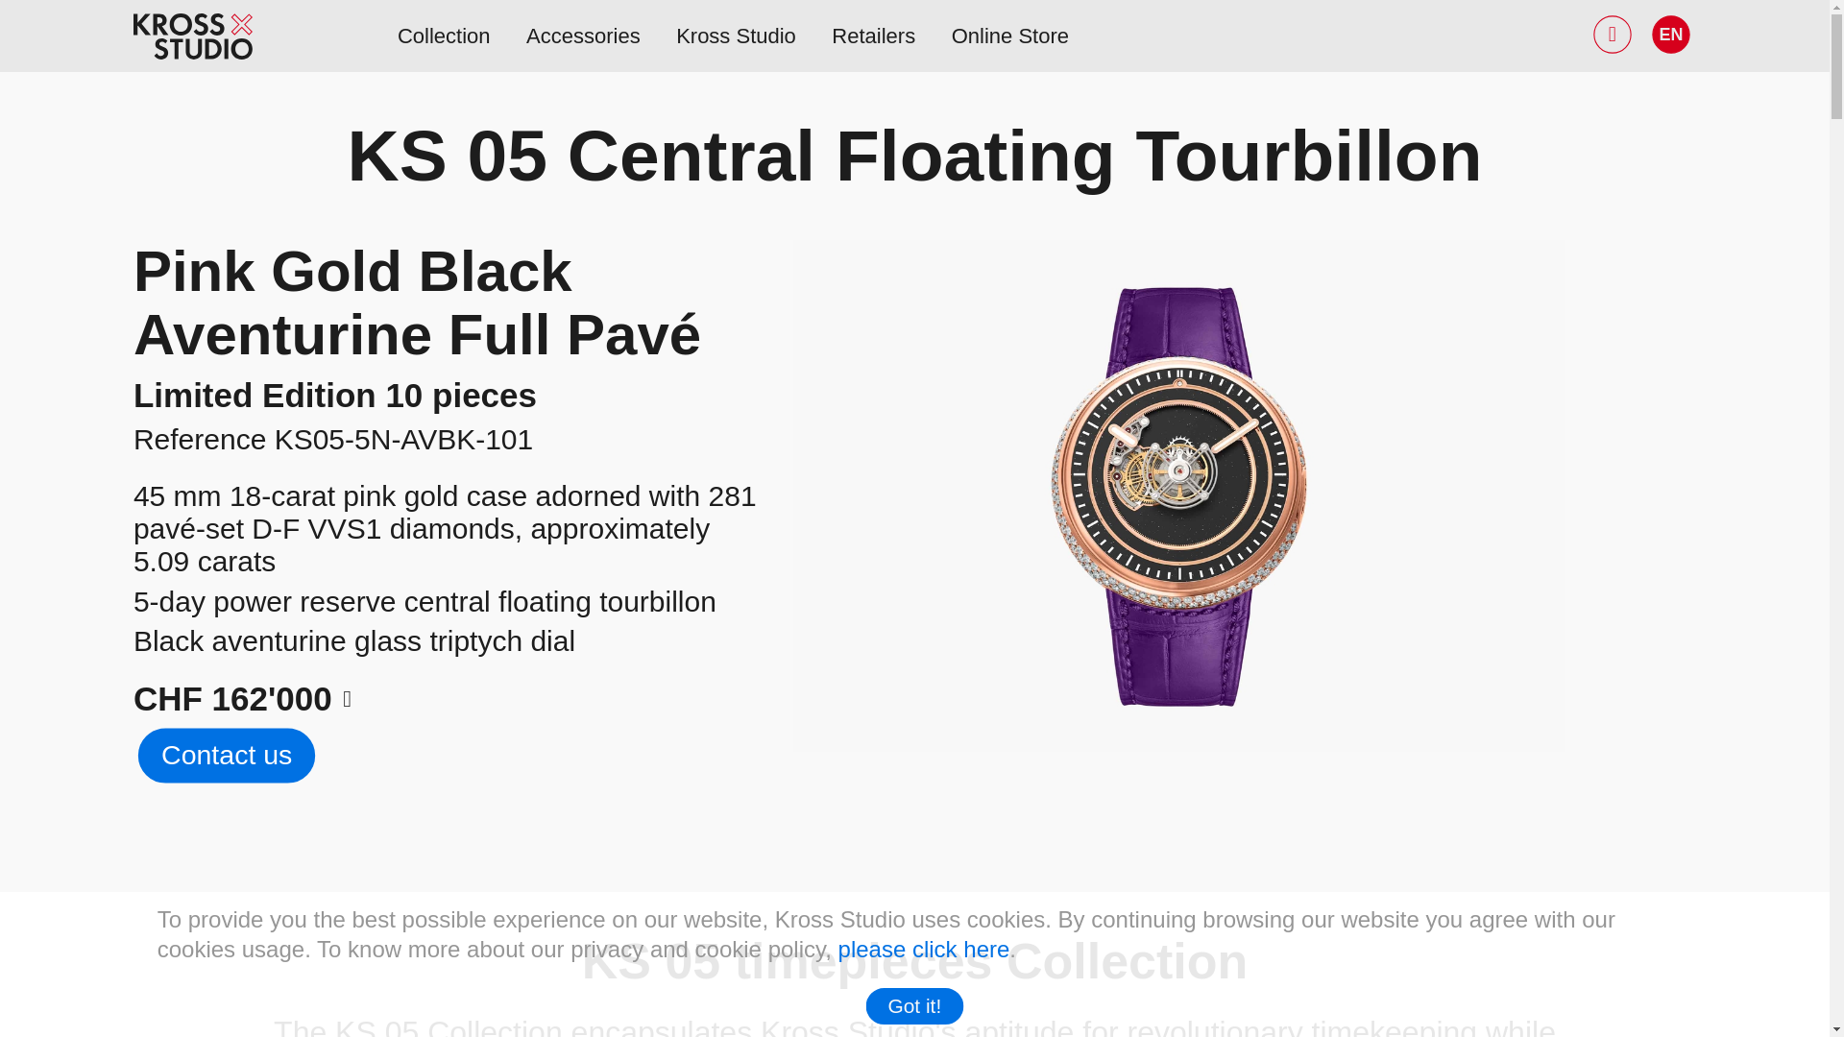  Describe the element at coordinates (444, 35) in the screenshot. I see `Collection` at that location.